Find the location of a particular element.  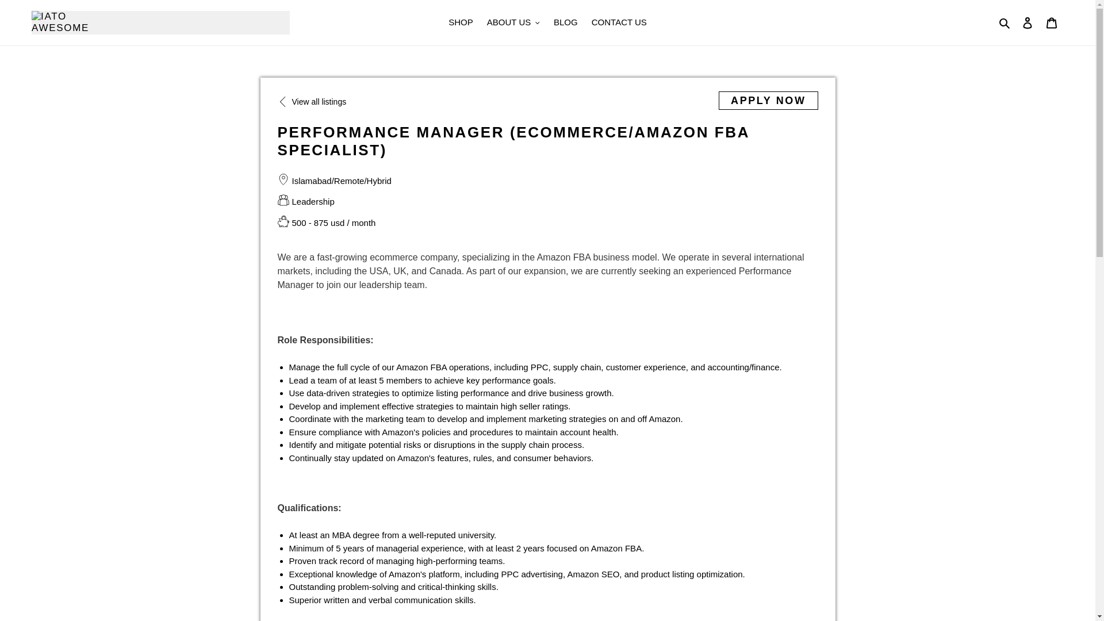

Compensation is located at coordinates (325, 223).